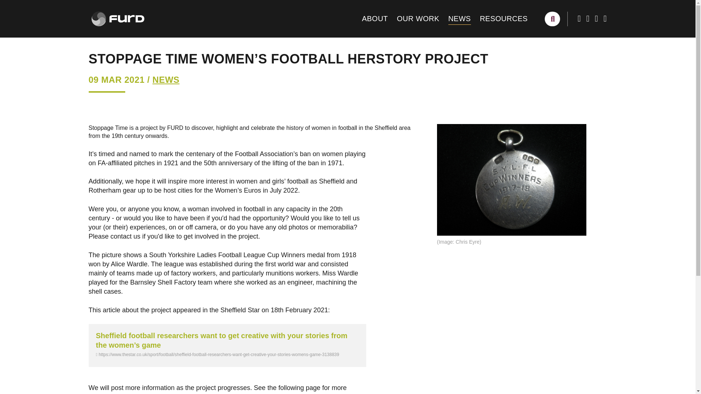 The height and width of the screenshot is (394, 701). What do you see at coordinates (166, 80) in the screenshot?
I see `NEWS` at bounding box center [166, 80].